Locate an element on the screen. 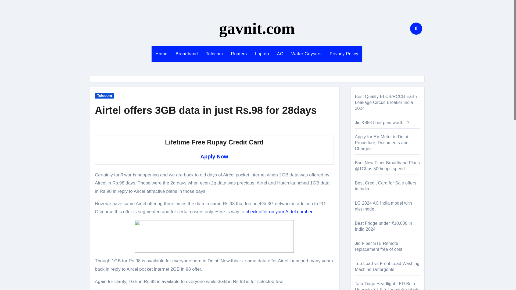 The width and height of the screenshot is (516, 290). Privacy Policy is located at coordinates (344, 54).